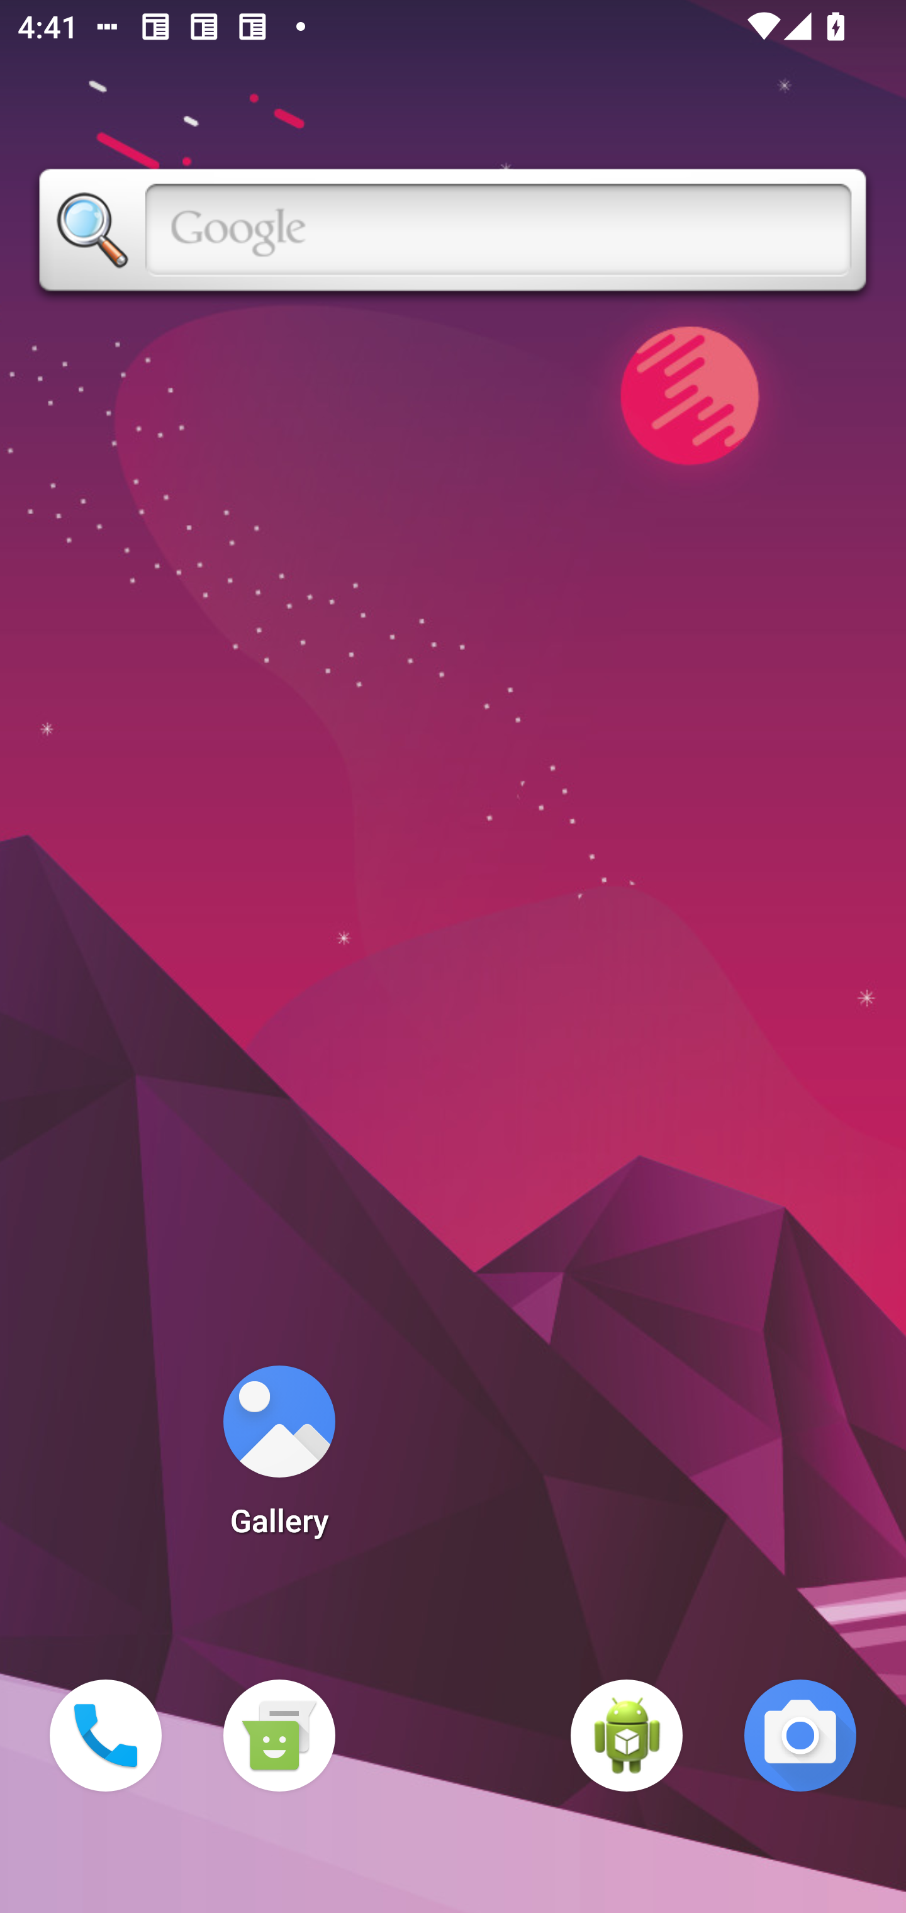 This screenshot has width=906, height=1913. Describe the element at coordinates (279, 1459) in the screenshot. I see `Gallery` at that location.